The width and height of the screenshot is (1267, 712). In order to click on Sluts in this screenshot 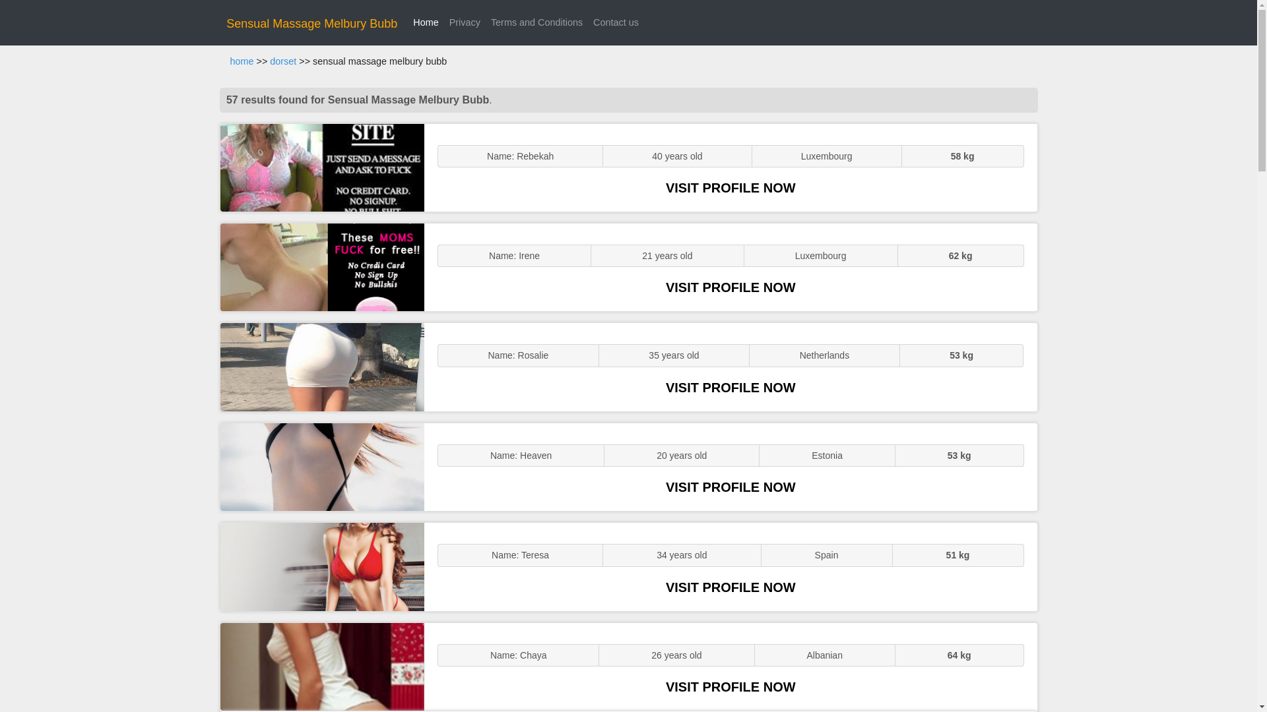, I will do `click(322, 467)`.